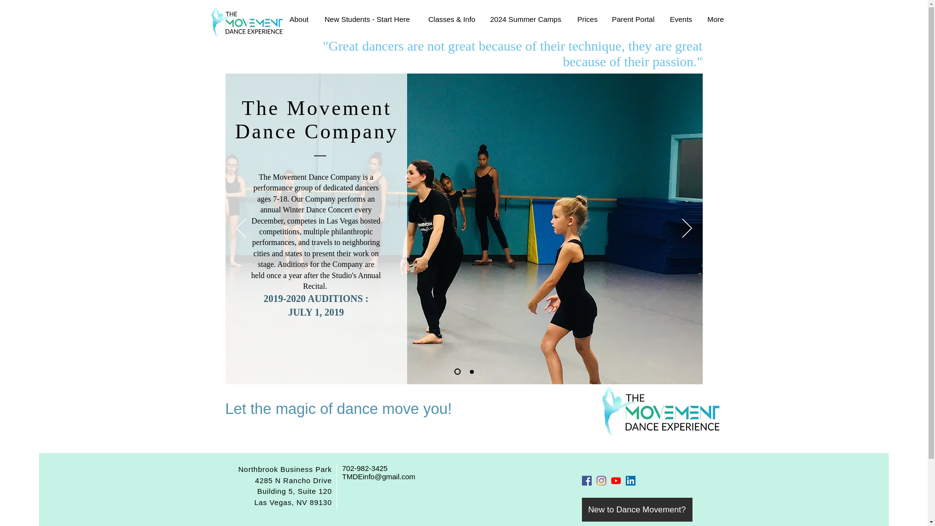 This screenshot has height=526, width=935. Describe the element at coordinates (636, 509) in the screenshot. I see `New to Dance Movement?` at that location.